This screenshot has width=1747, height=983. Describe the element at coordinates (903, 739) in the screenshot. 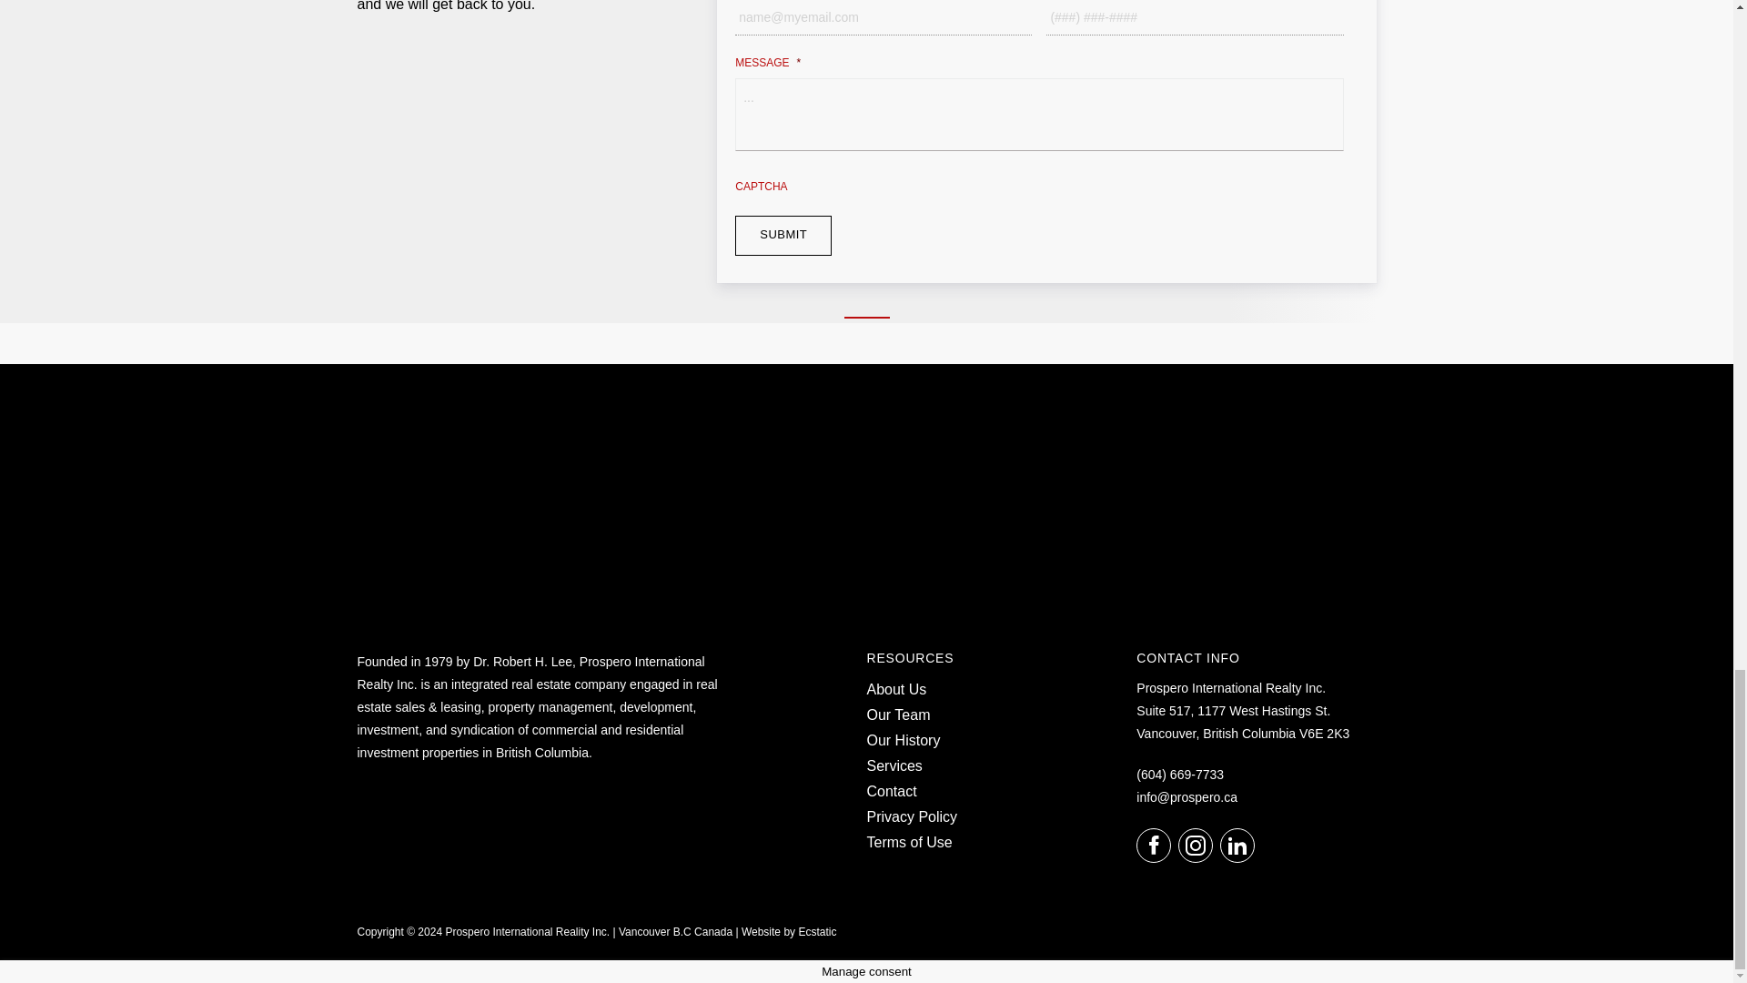

I see `Our History` at that location.